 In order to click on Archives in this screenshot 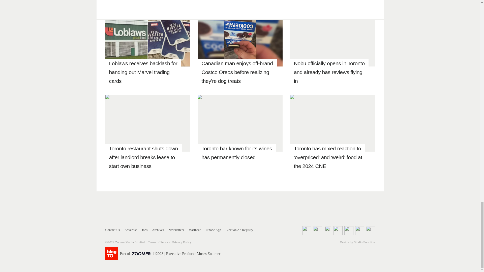, I will do `click(158, 230)`.